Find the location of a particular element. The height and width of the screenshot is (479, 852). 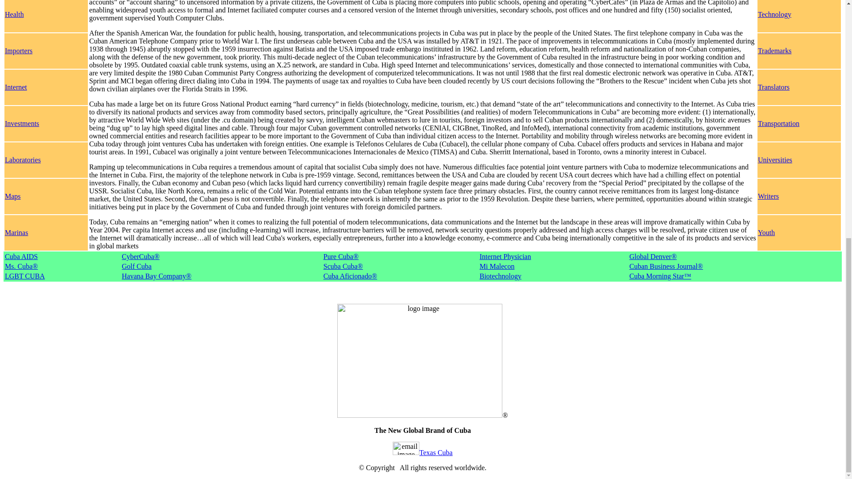

Trademarks is located at coordinates (775, 51).